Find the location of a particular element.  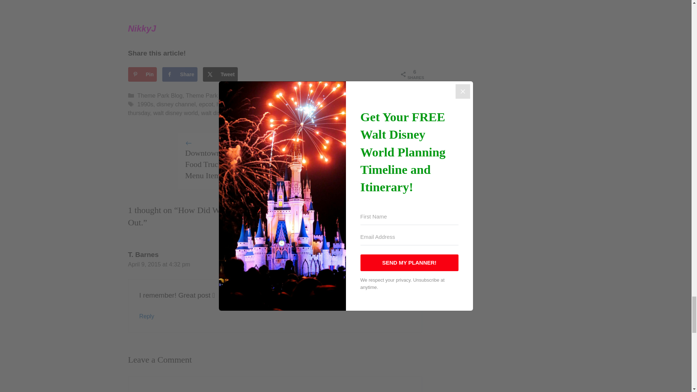

Share on Facebook is located at coordinates (180, 74).